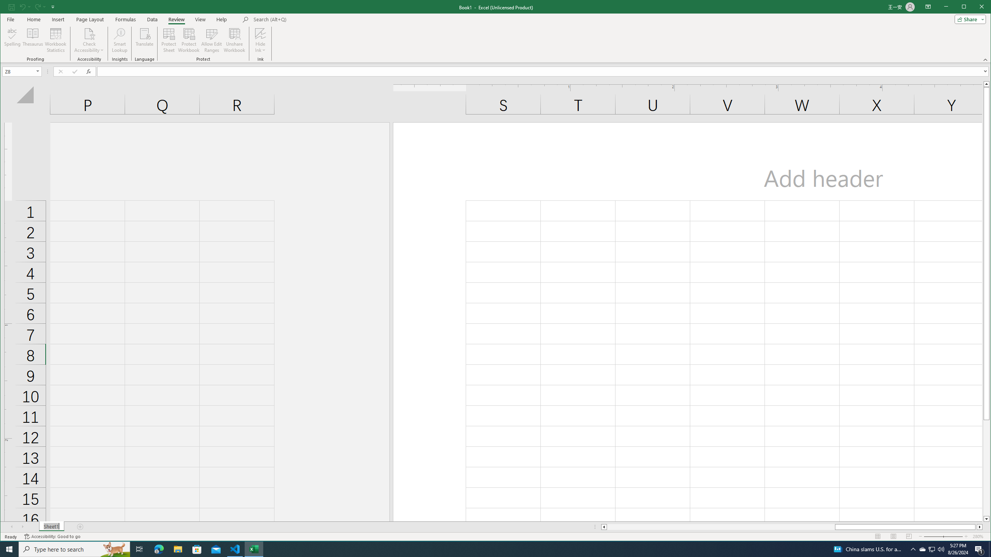 The image size is (991, 557). I want to click on Workbook Statistics, so click(56, 40).